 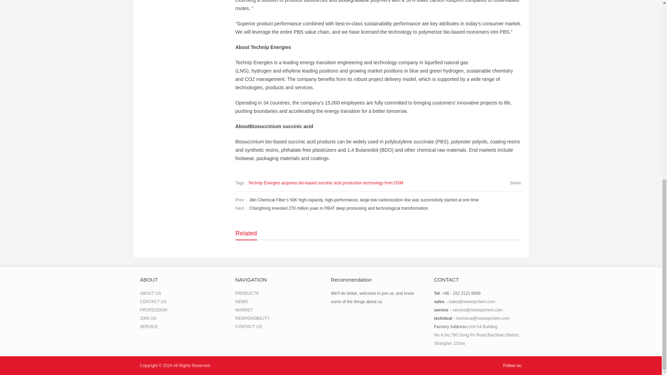 I want to click on NEWS, so click(x=242, y=301).